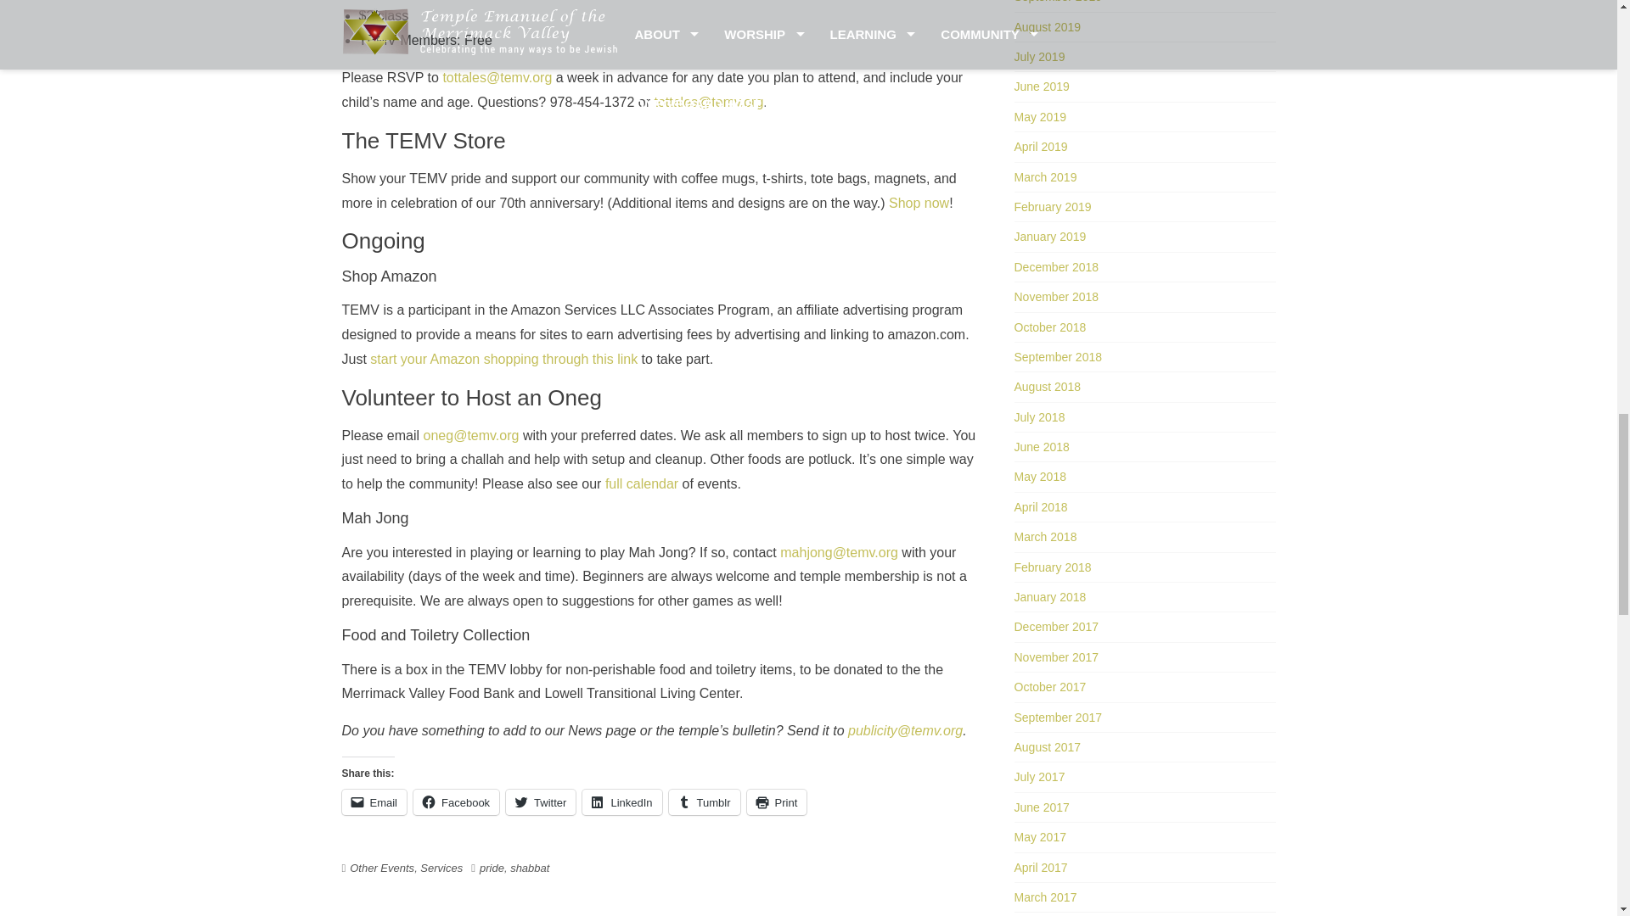  I want to click on start your Amazon shopping through this link, so click(503, 359).